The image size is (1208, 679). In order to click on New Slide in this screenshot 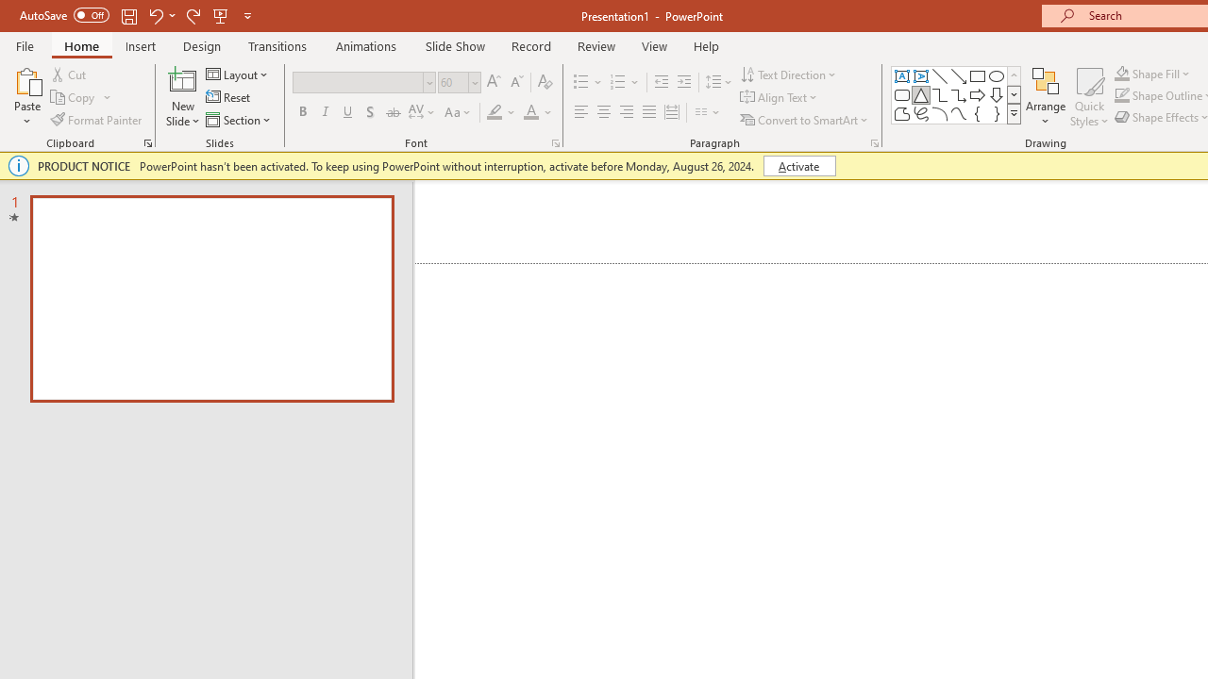, I will do `click(183, 79)`.